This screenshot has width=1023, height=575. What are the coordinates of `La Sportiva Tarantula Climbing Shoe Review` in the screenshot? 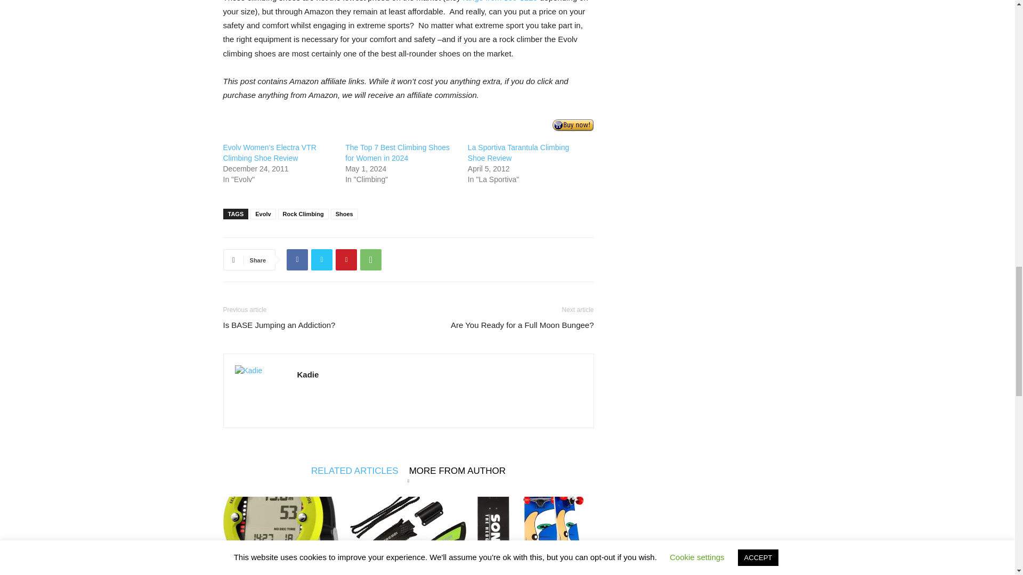 It's located at (518, 152).